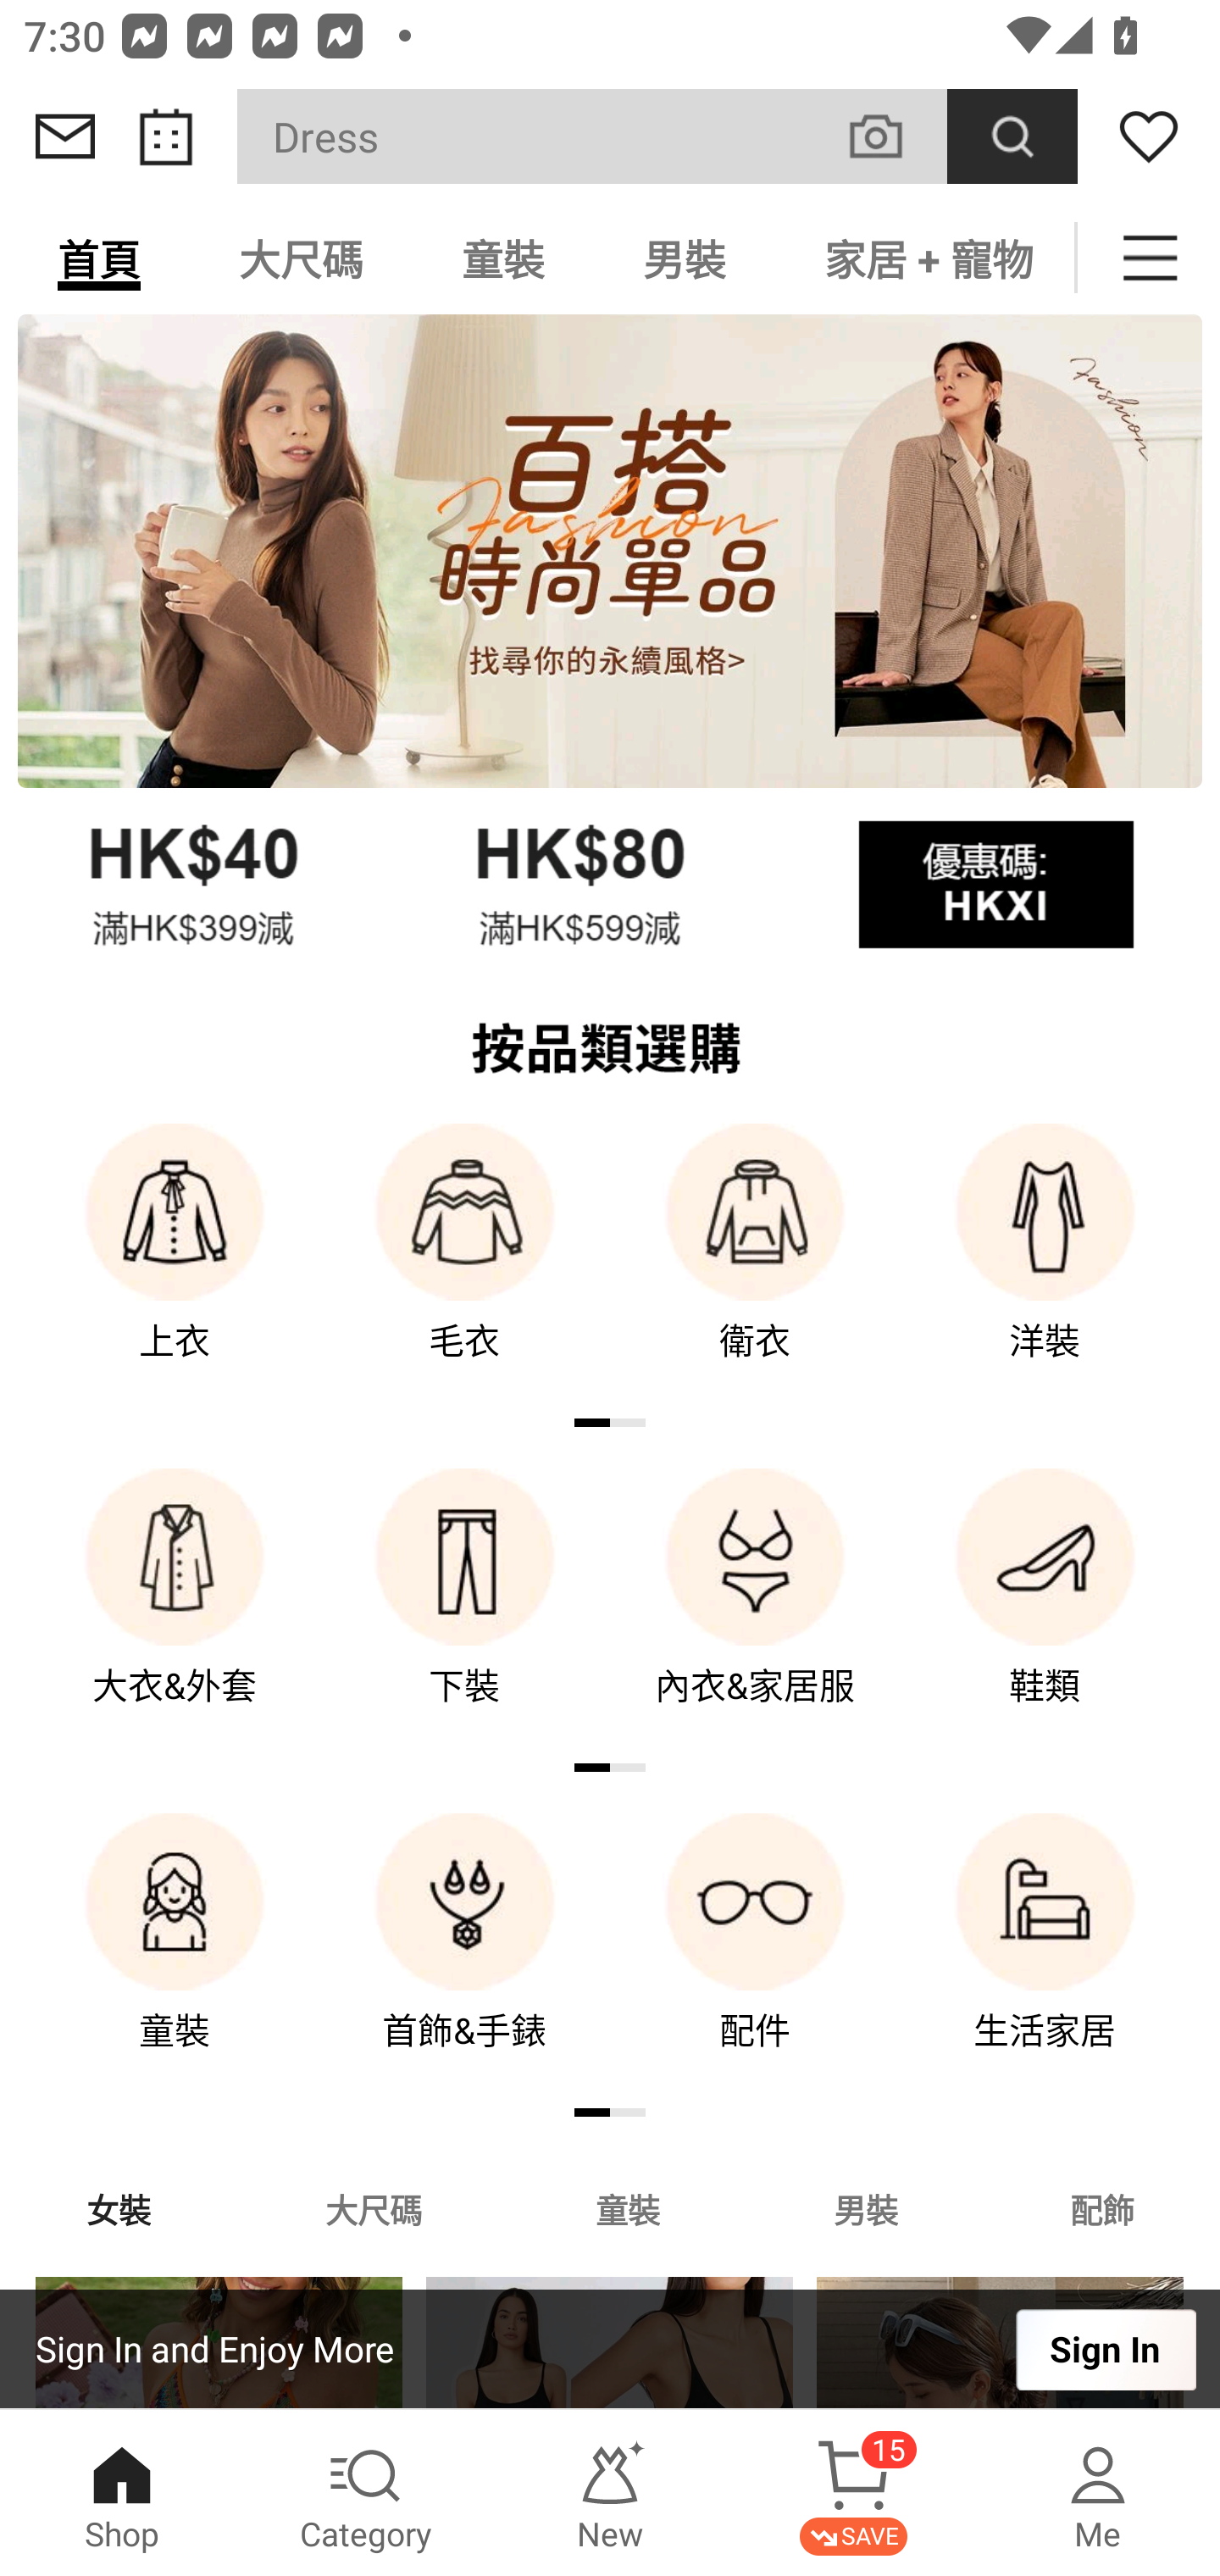 This screenshot has height=2576, width=1220. Describe the element at coordinates (1149, 136) in the screenshot. I see `Wishlist` at that location.